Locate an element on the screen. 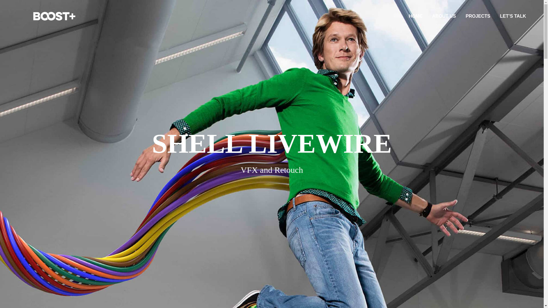 This screenshot has height=308, width=548. HOME is located at coordinates (416, 16).